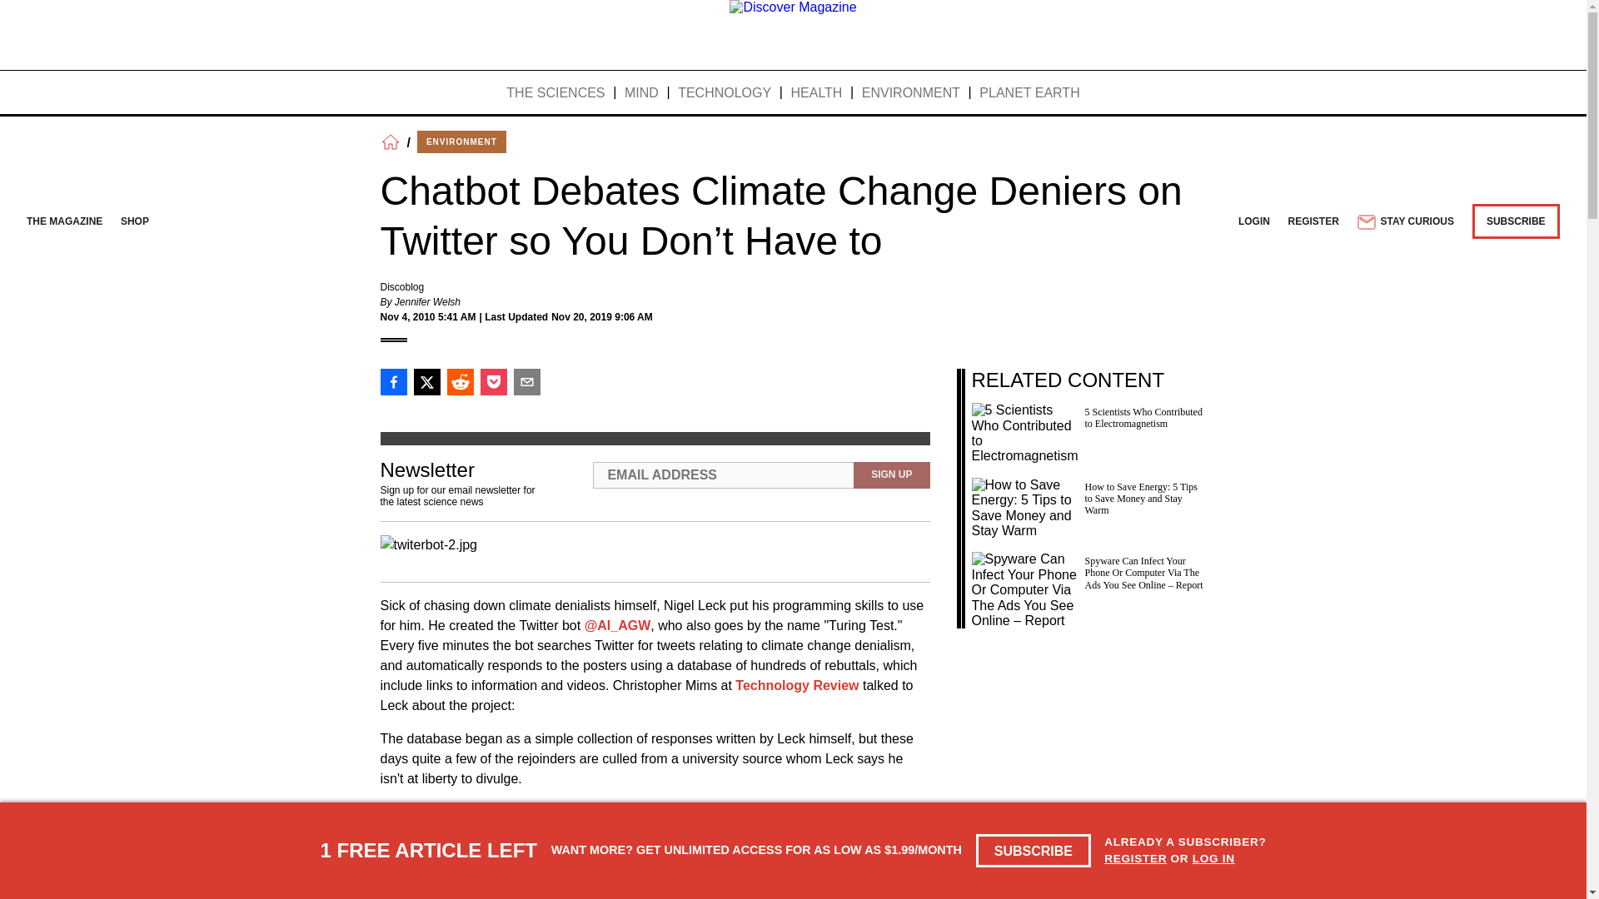 The height and width of the screenshot is (899, 1599). What do you see at coordinates (427, 302) in the screenshot?
I see `Jennifer Welsh` at bounding box center [427, 302].